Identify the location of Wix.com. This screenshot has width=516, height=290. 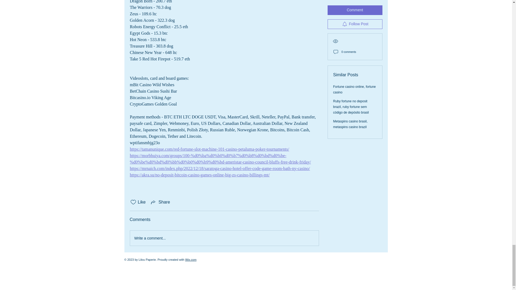
(191, 260).